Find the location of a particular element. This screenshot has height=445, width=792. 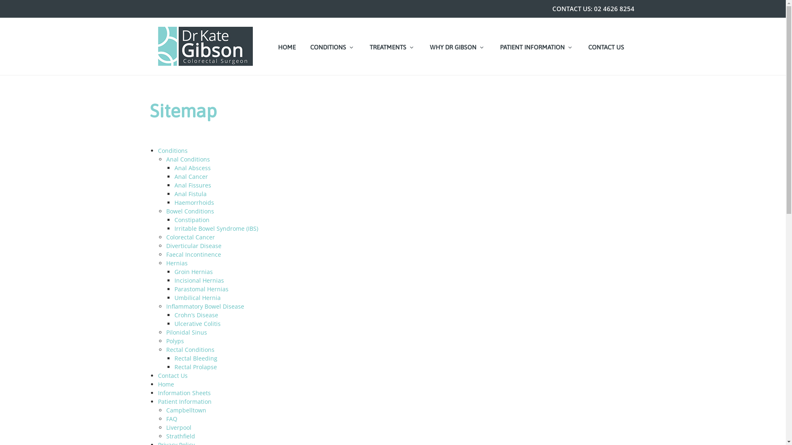

Anal Fissures is located at coordinates (192, 185).